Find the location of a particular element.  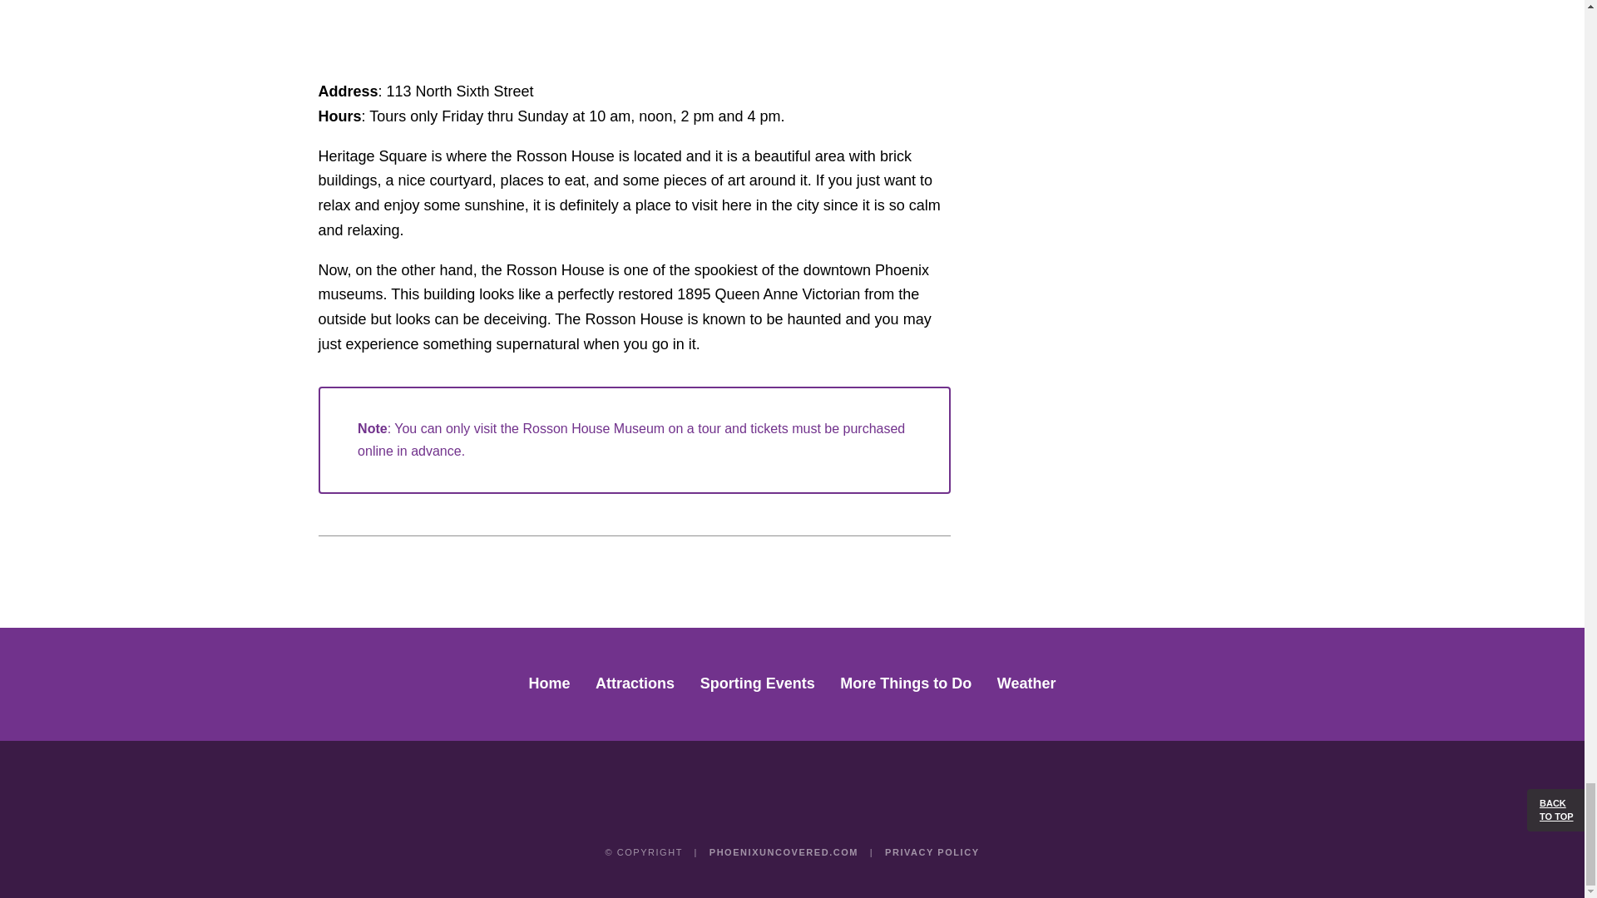

Attractions is located at coordinates (635, 683).